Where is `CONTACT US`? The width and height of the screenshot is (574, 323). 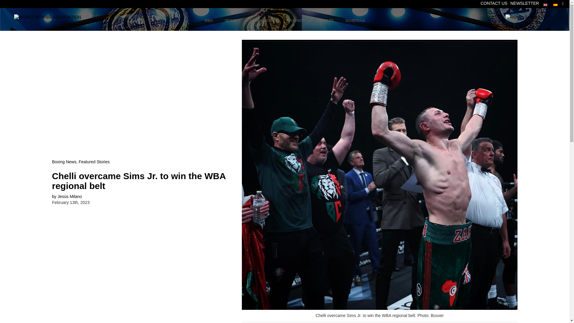 CONTACT US is located at coordinates (230, 21).